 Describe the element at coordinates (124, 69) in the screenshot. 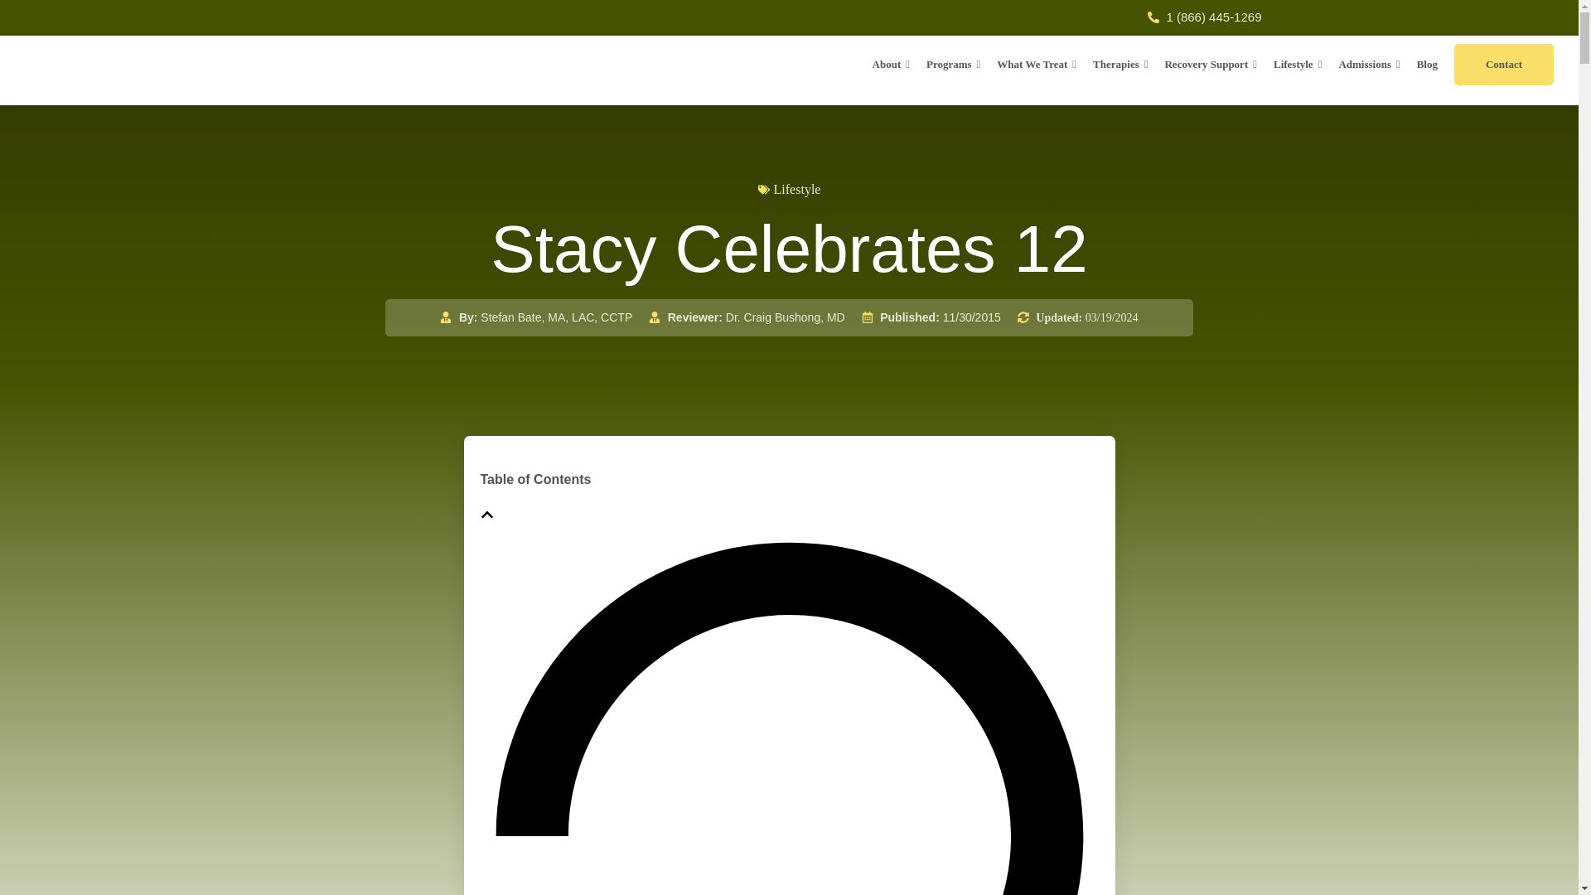

I see `Jaywalker - Mens Drug Rehab in Colorado - Jaywalker` at that location.